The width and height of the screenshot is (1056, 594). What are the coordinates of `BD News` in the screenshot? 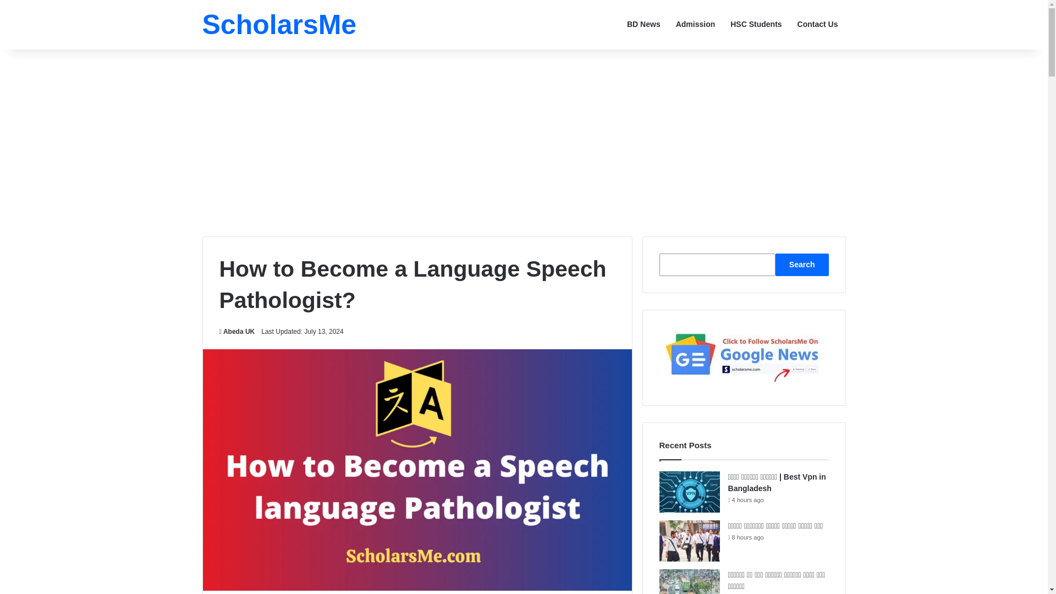 It's located at (643, 24).